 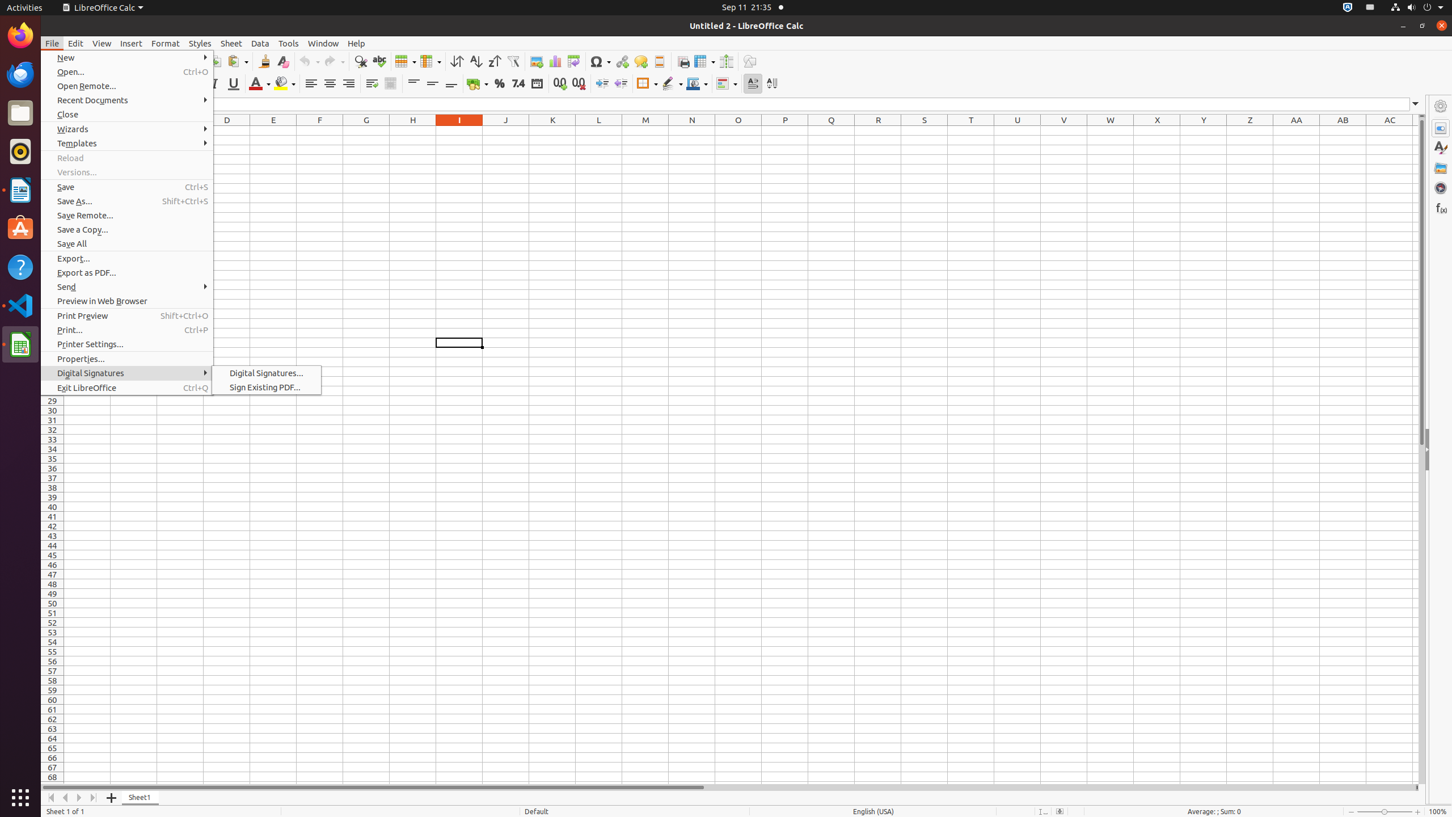 I want to click on Image, so click(x=537, y=61).